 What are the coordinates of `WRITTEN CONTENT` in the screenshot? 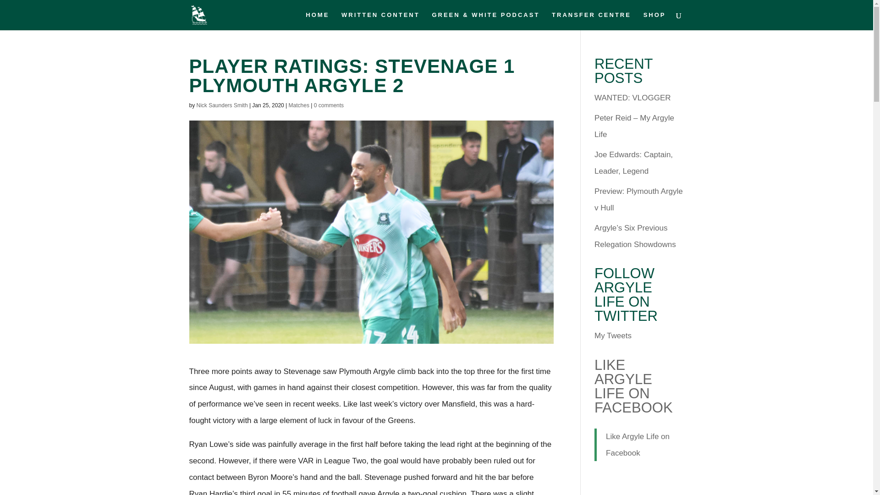 It's located at (380, 21).